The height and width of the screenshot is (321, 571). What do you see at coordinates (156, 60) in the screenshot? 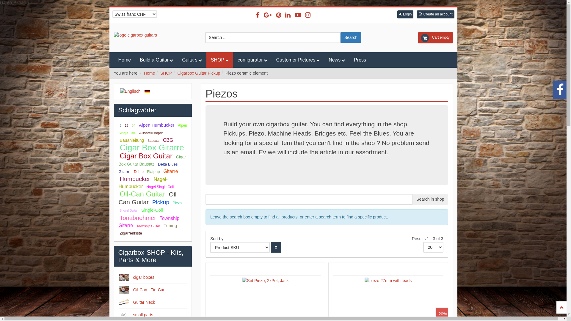
I see `Build a Guitar` at bounding box center [156, 60].